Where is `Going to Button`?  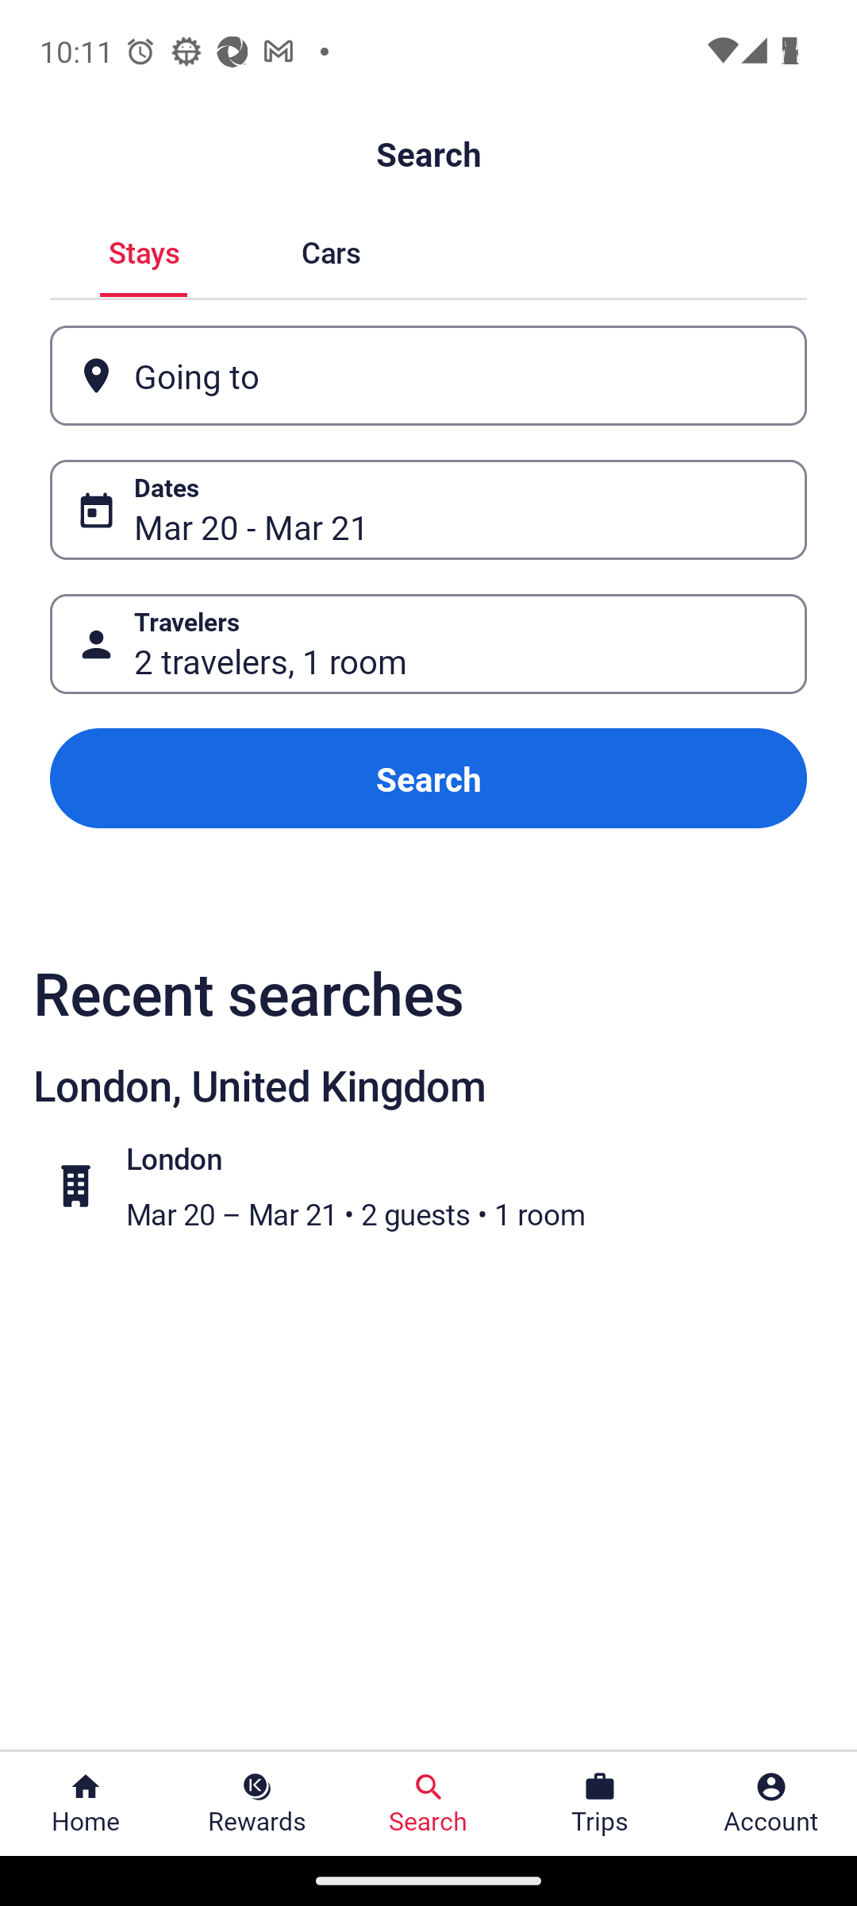
Going to Button is located at coordinates (428, 375).